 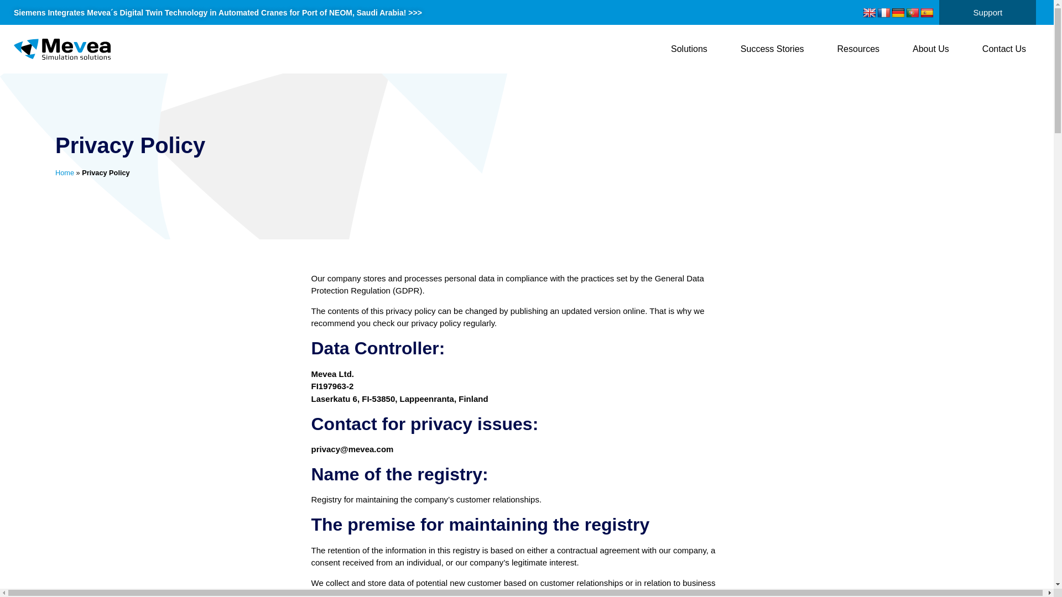 I want to click on Portuguese, so click(x=913, y=13).